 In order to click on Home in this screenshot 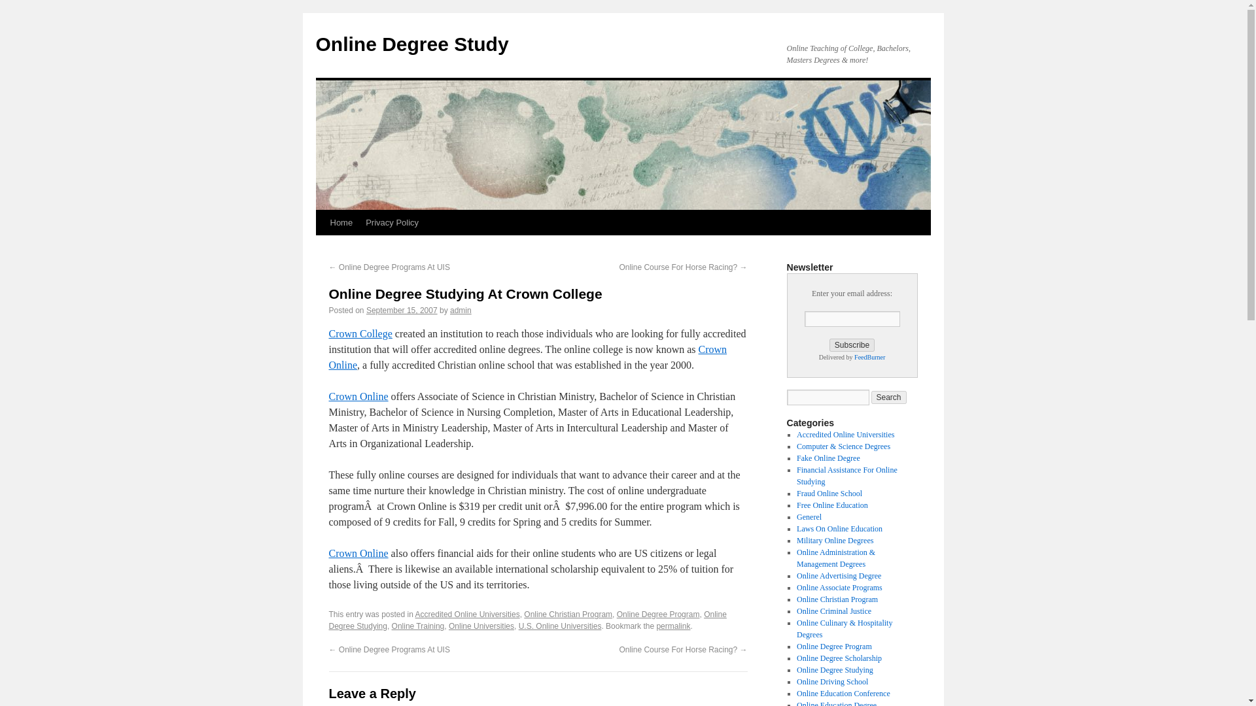, I will do `click(341, 222)`.